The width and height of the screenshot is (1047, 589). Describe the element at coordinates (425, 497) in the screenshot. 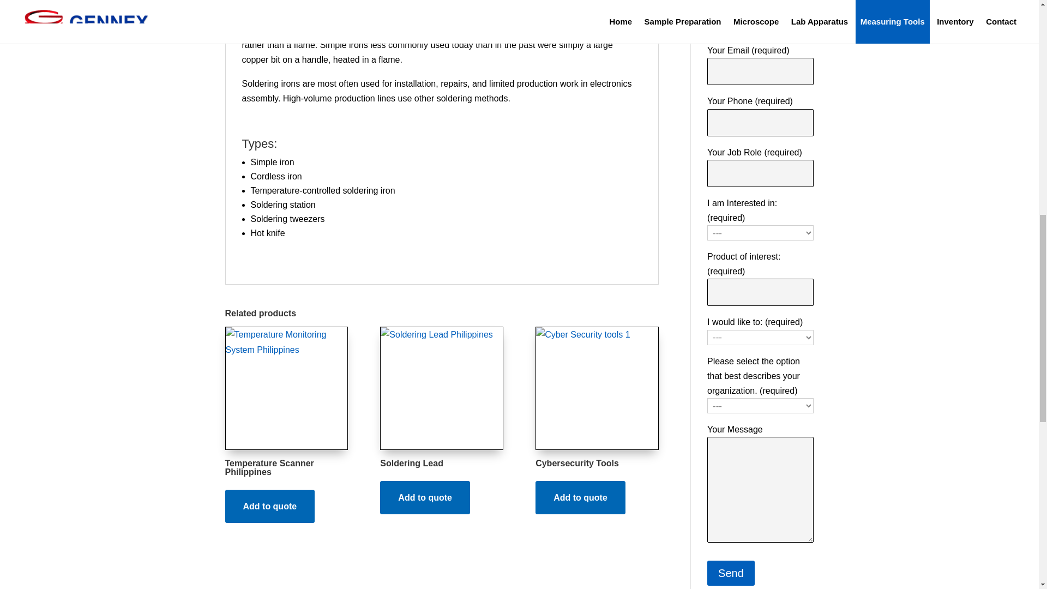

I see `Add to quote` at that location.